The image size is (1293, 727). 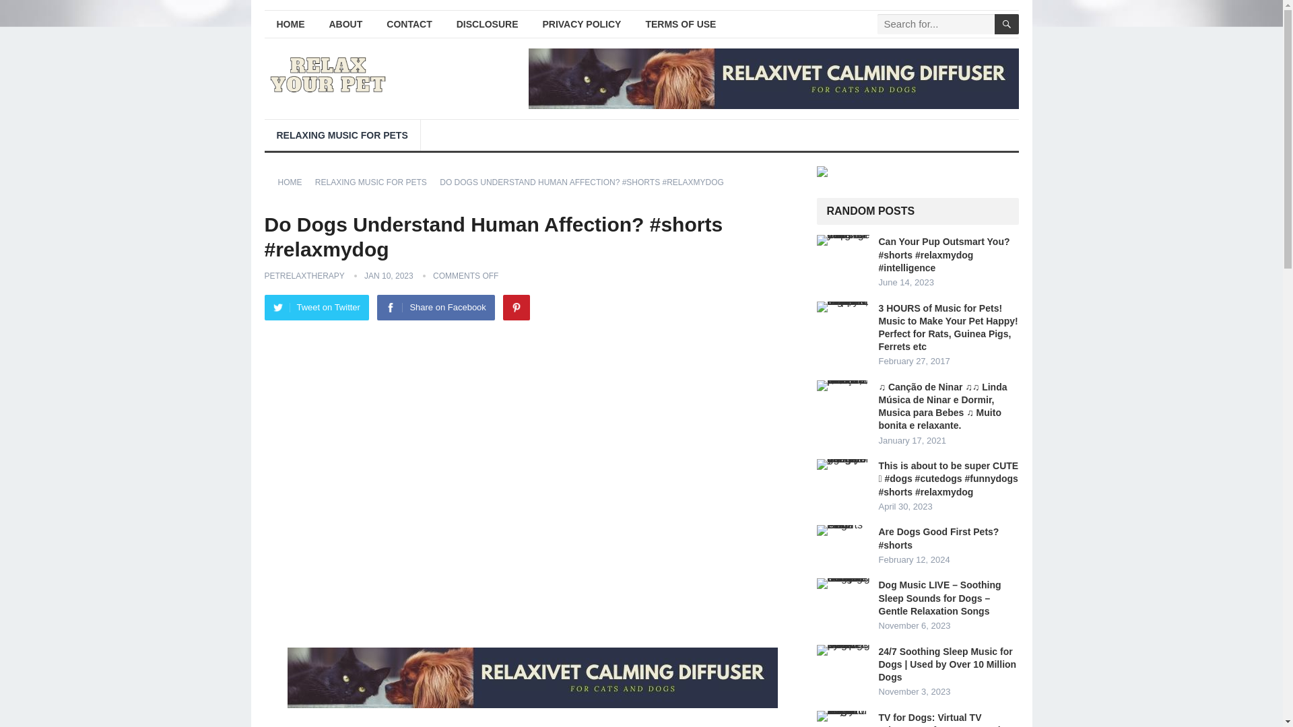 What do you see at coordinates (488, 24) in the screenshot?
I see `DISCLOSURE` at bounding box center [488, 24].